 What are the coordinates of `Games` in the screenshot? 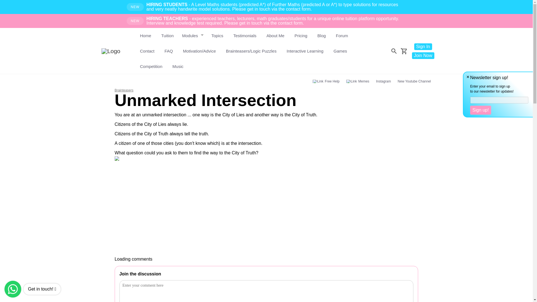 It's located at (340, 51).